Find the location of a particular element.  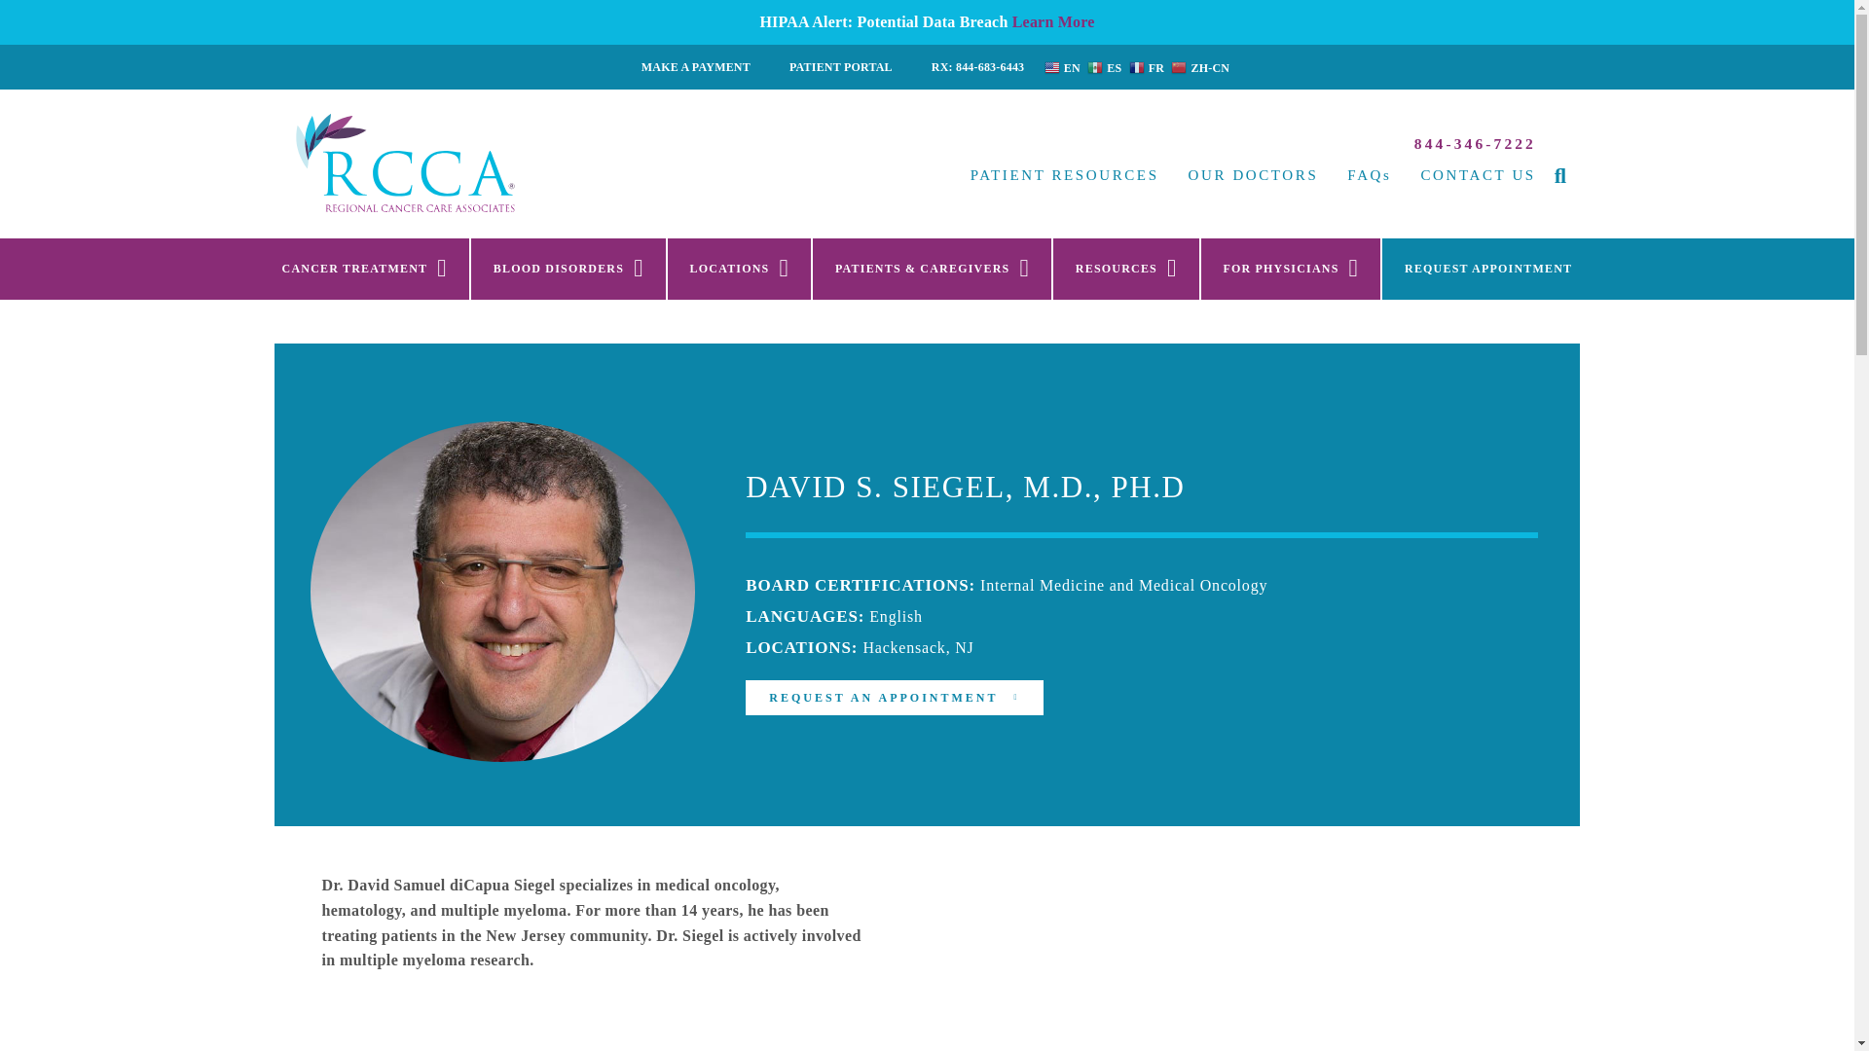

844-346-7222 is located at coordinates (1476, 143).